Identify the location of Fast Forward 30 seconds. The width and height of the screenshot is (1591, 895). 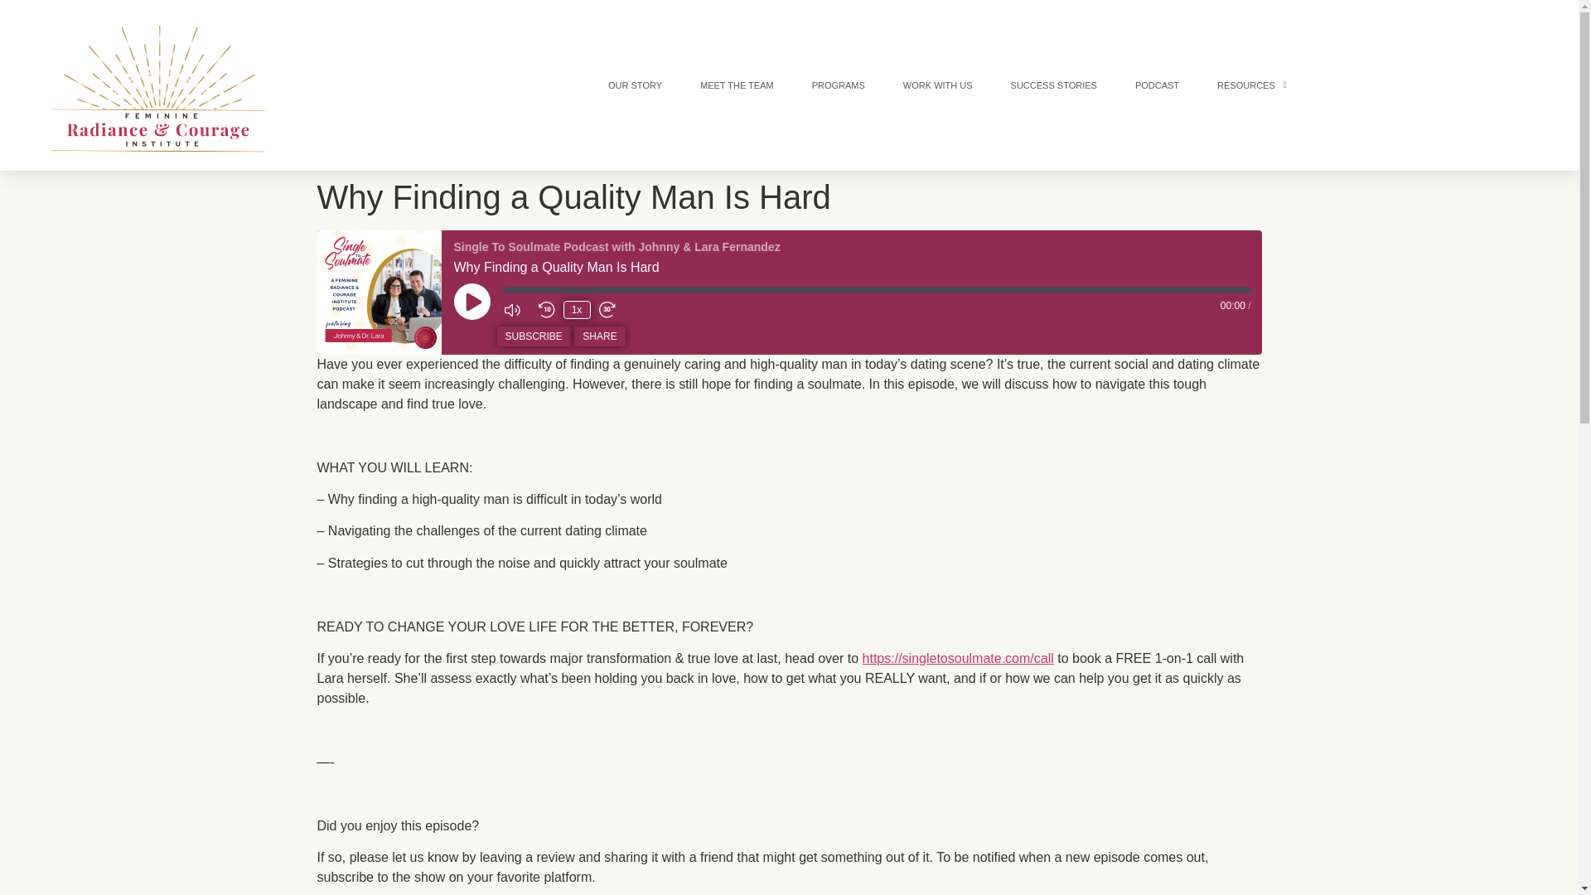
(612, 310).